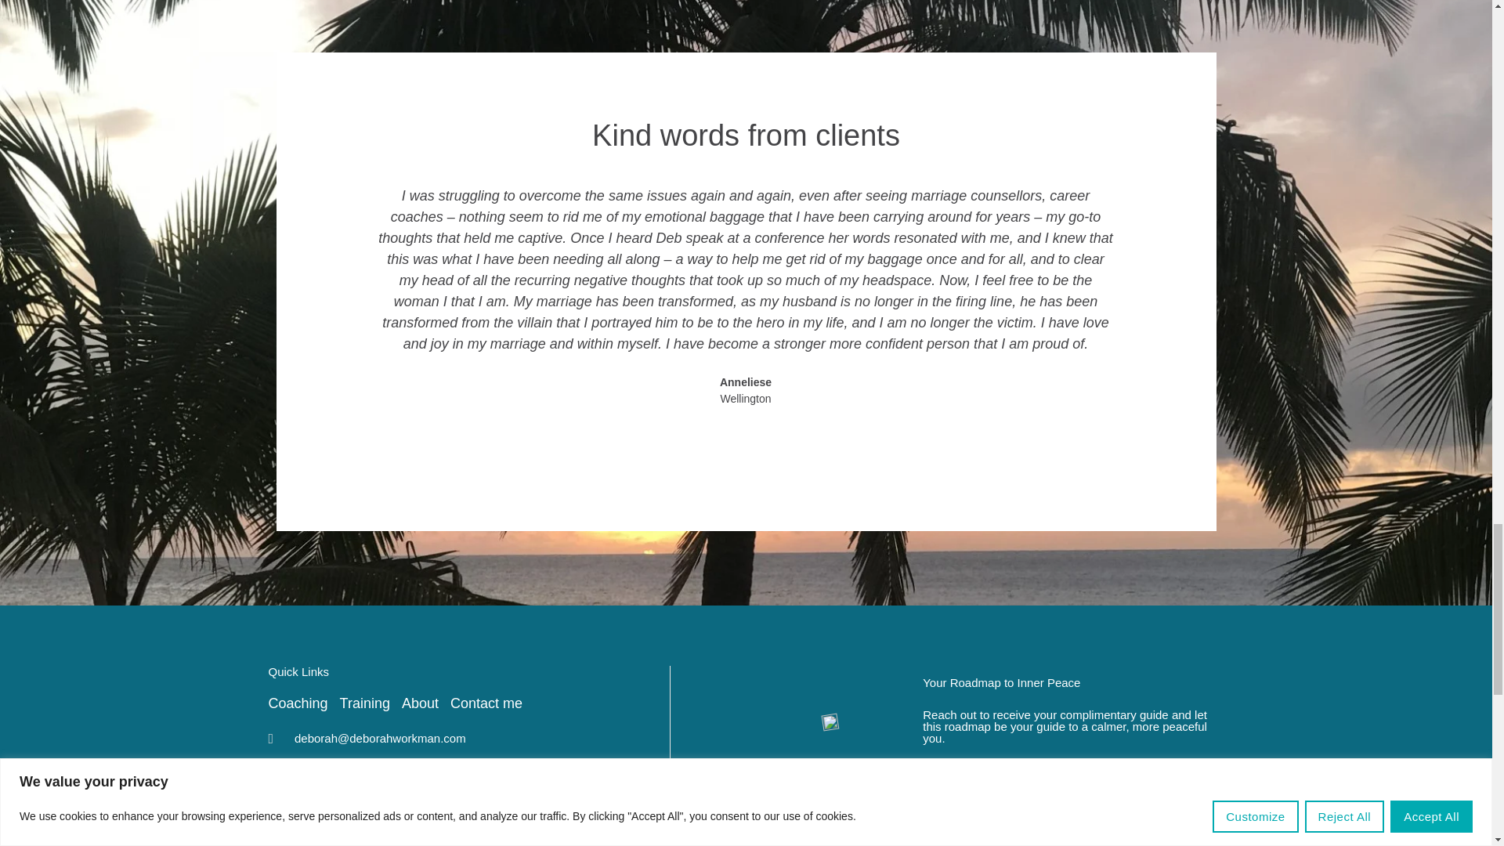  I want to click on About, so click(420, 703).